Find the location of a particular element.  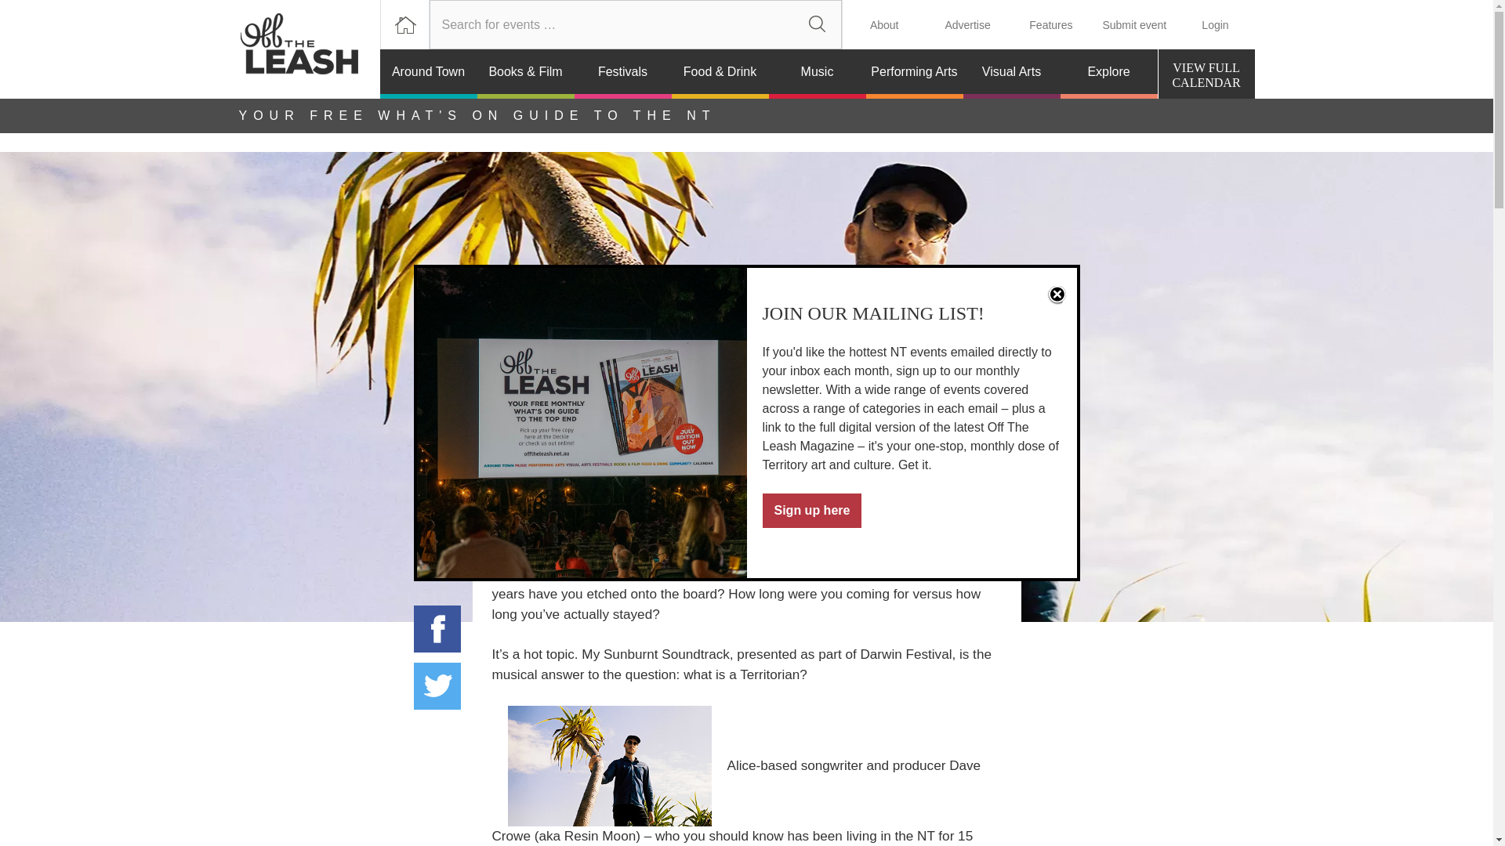

Festivals is located at coordinates (622, 74).